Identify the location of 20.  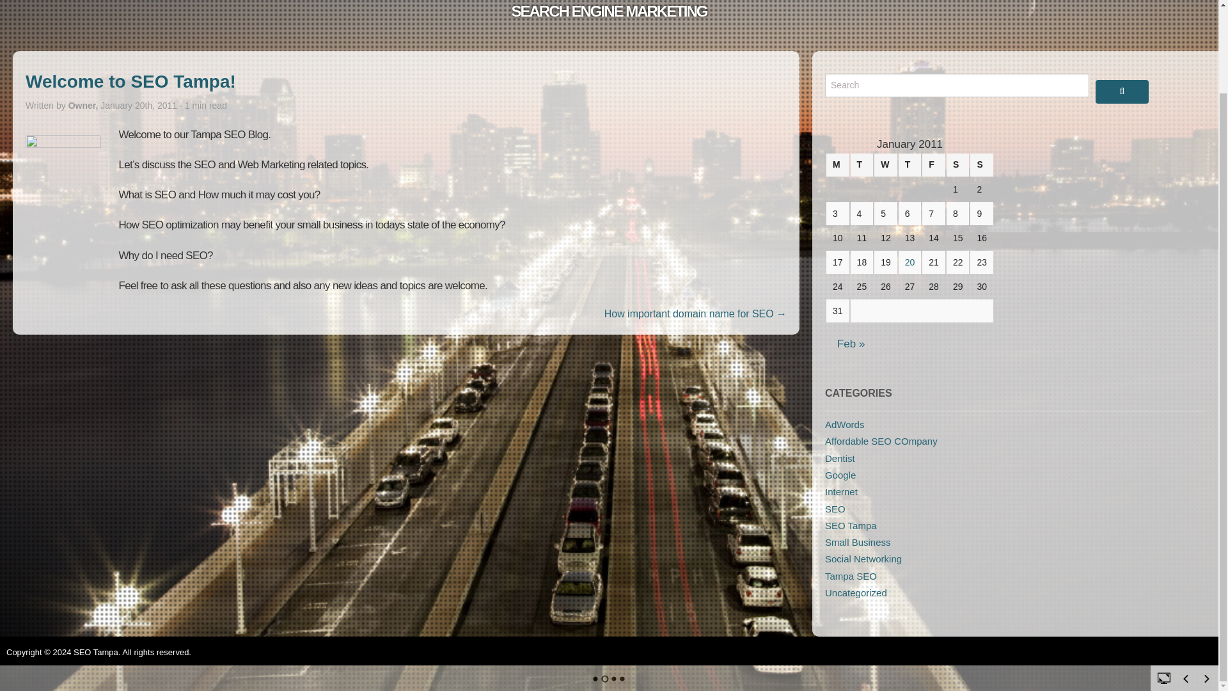
(909, 262).